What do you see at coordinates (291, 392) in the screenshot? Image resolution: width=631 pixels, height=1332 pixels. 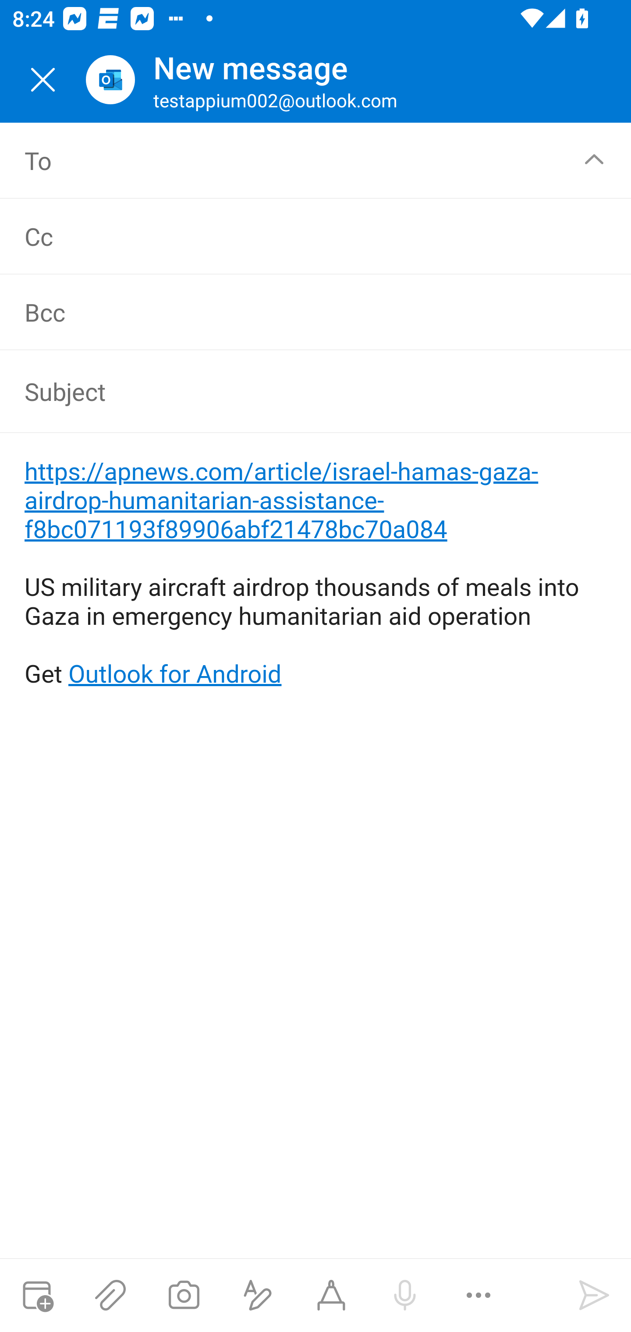 I see `Subject` at bounding box center [291, 392].